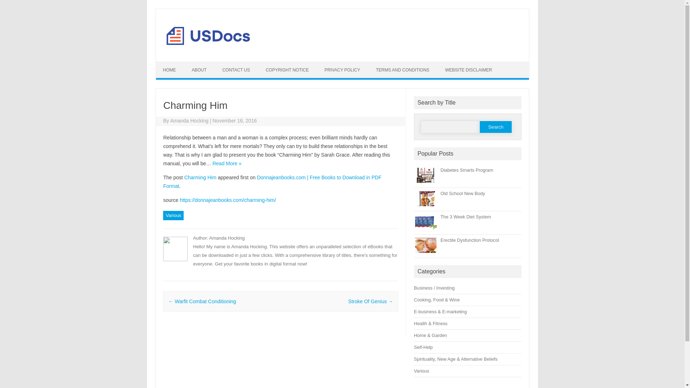  I want to click on Pdffreedownload.org, so click(208, 49).